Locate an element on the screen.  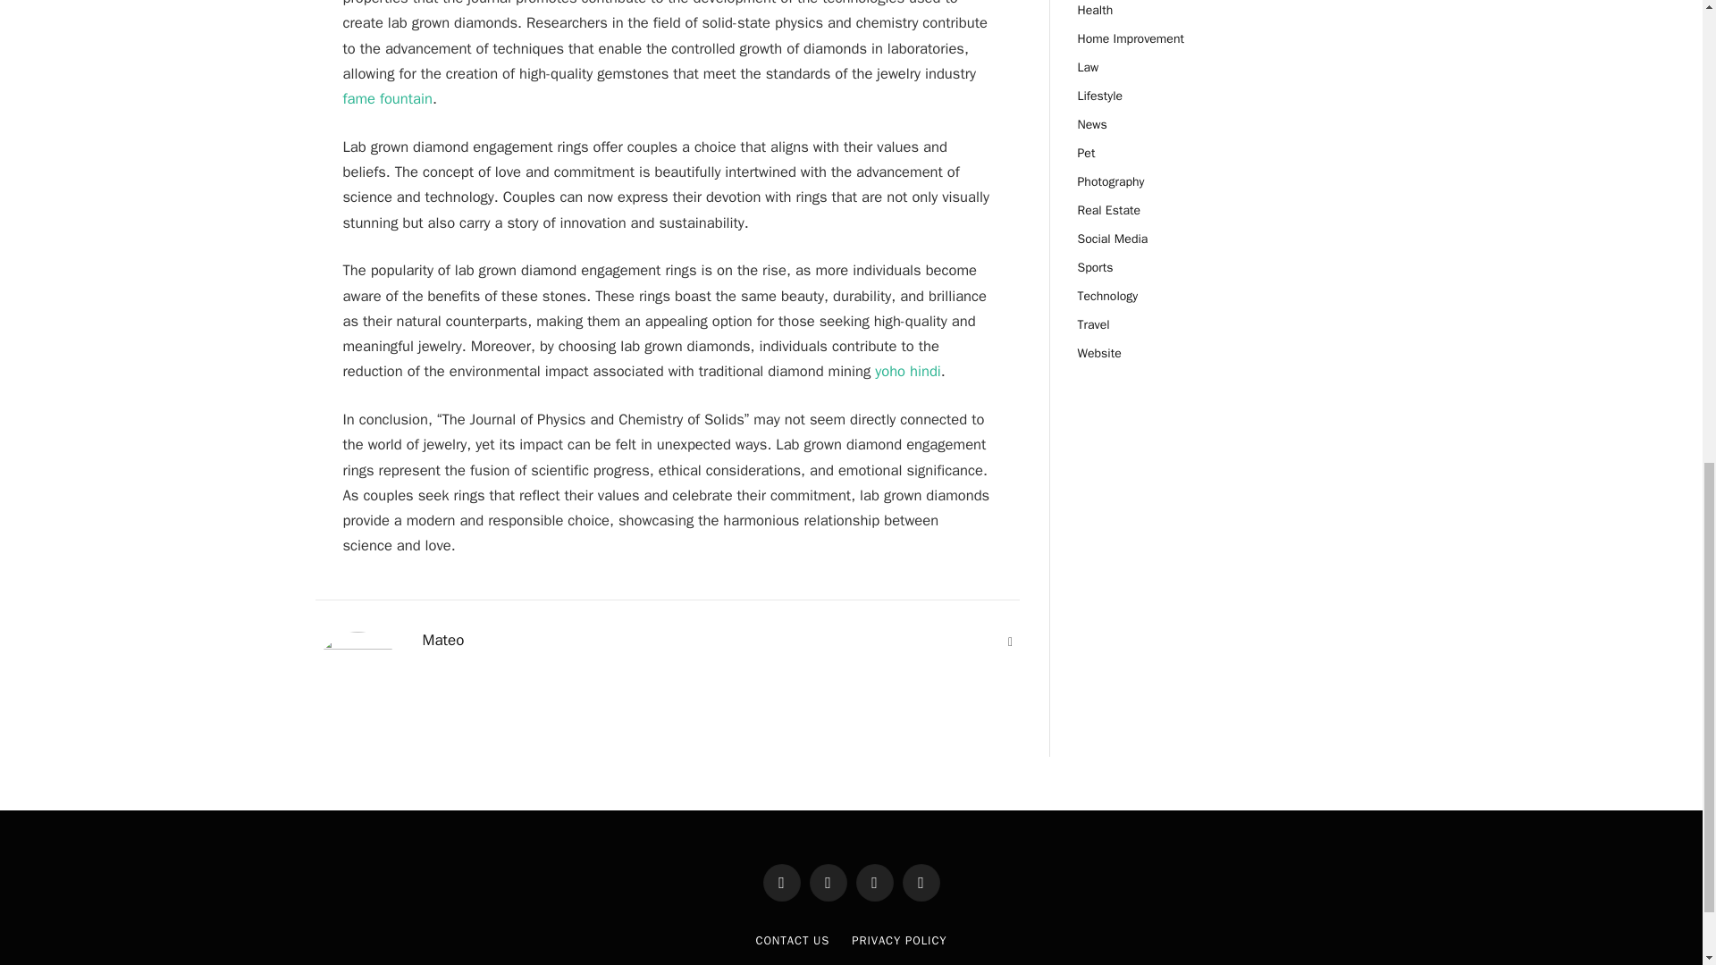
Posts by Mateo is located at coordinates (442, 640).